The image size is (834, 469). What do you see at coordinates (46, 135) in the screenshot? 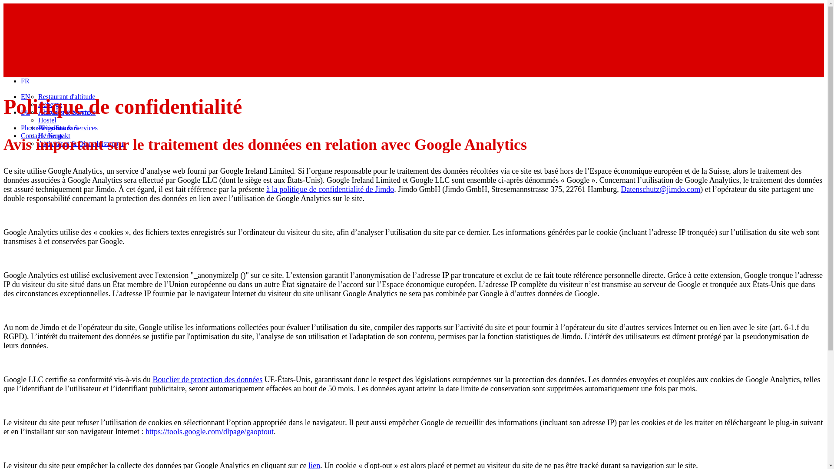
I see `Contact / Kontakt` at bounding box center [46, 135].